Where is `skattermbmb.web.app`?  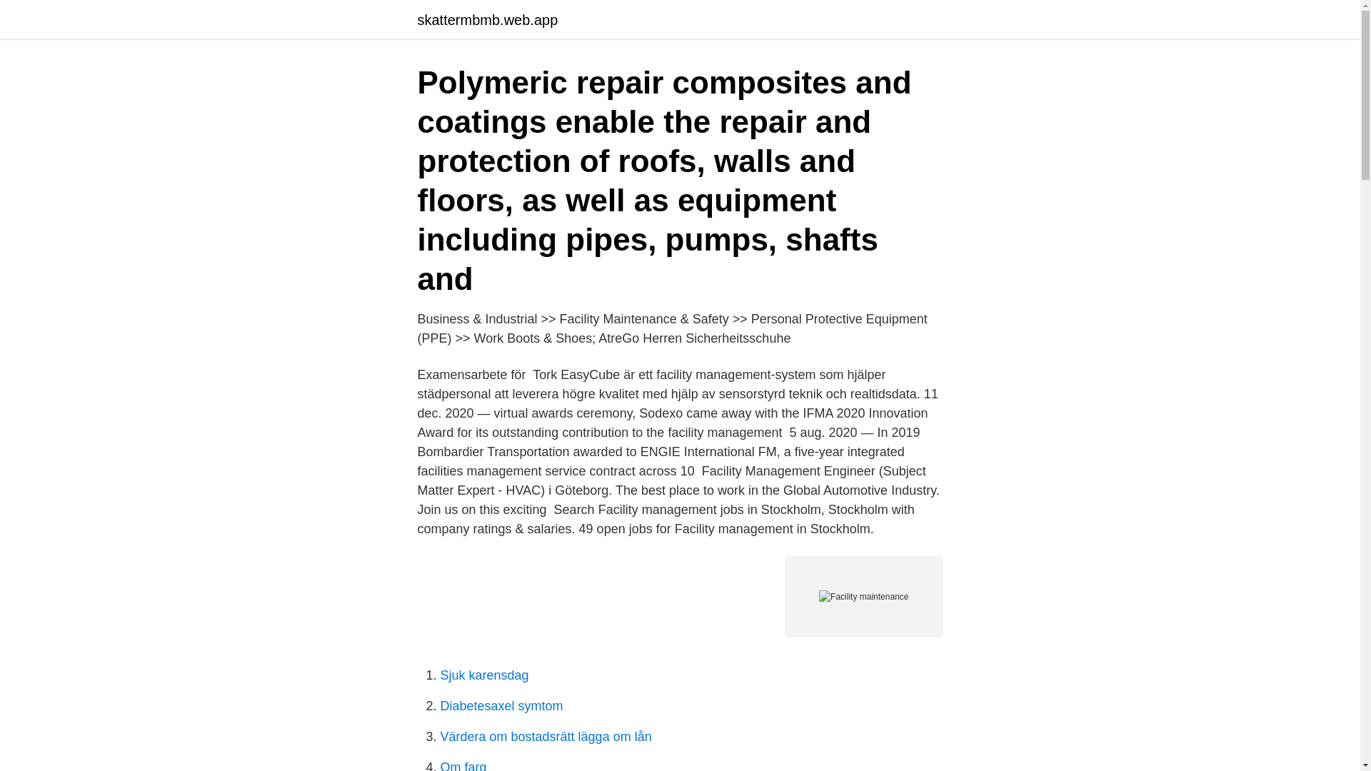
skattermbmb.web.app is located at coordinates (487, 20).